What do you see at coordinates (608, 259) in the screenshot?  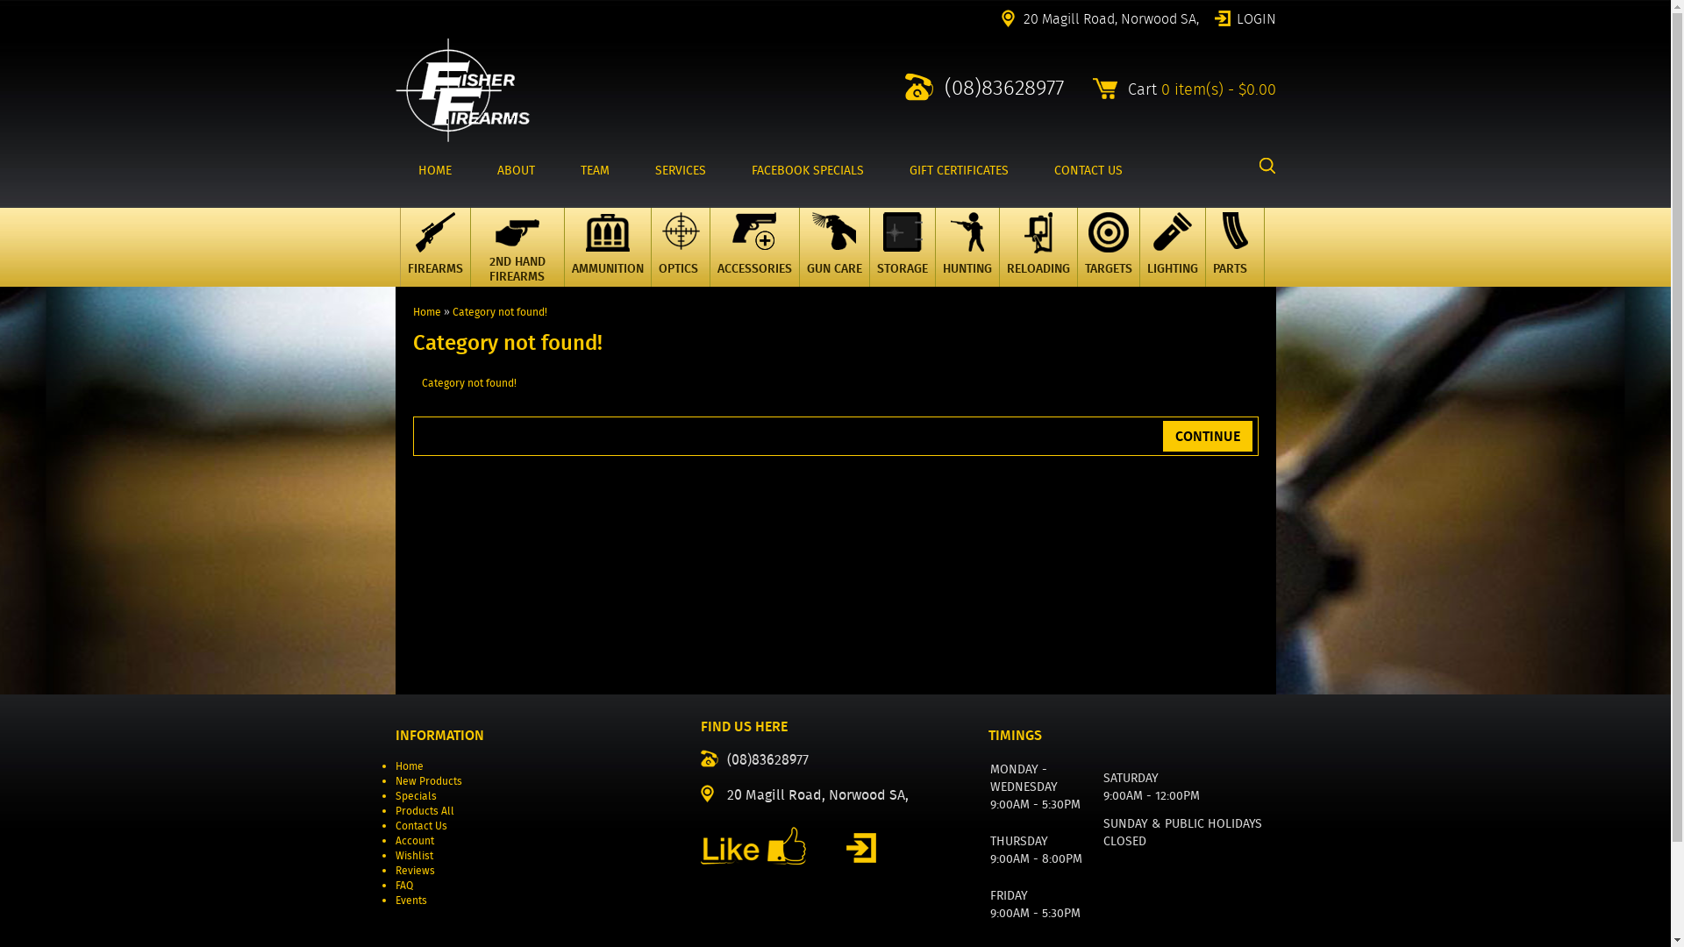 I see `Ammunition` at bounding box center [608, 259].